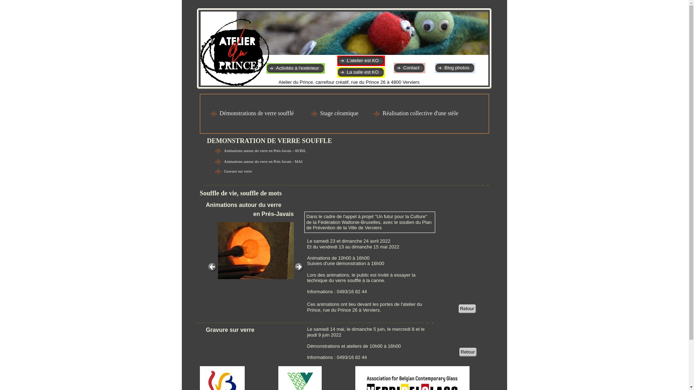 The width and height of the screenshot is (694, 390). Describe the element at coordinates (457, 68) in the screenshot. I see `Blog photos` at that location.